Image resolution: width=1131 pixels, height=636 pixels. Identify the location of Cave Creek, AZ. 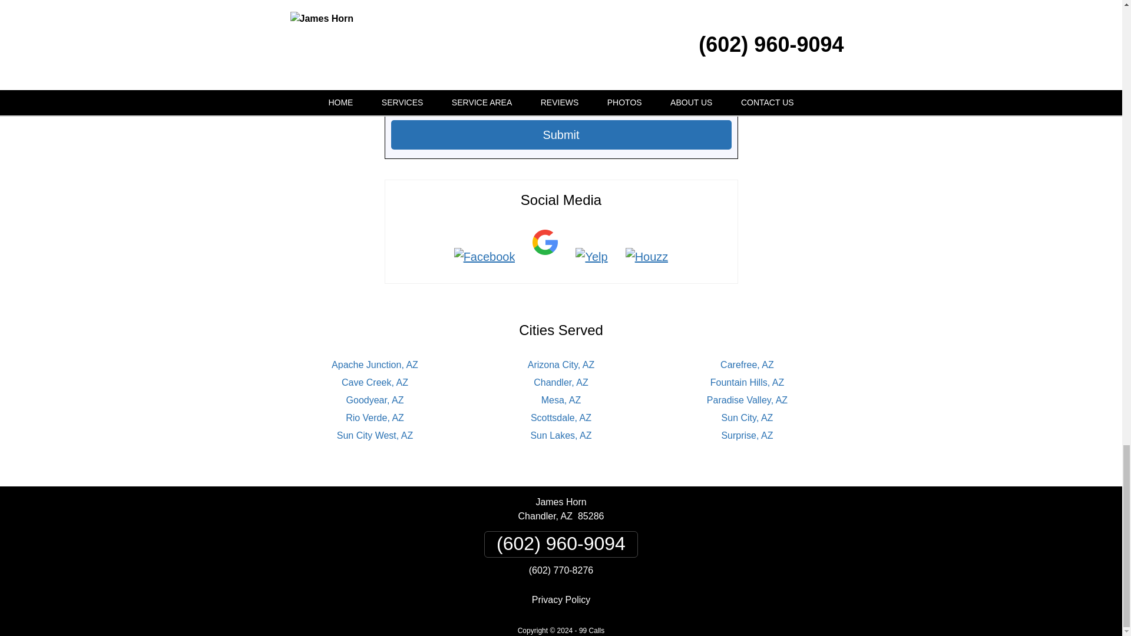
(375, 382).